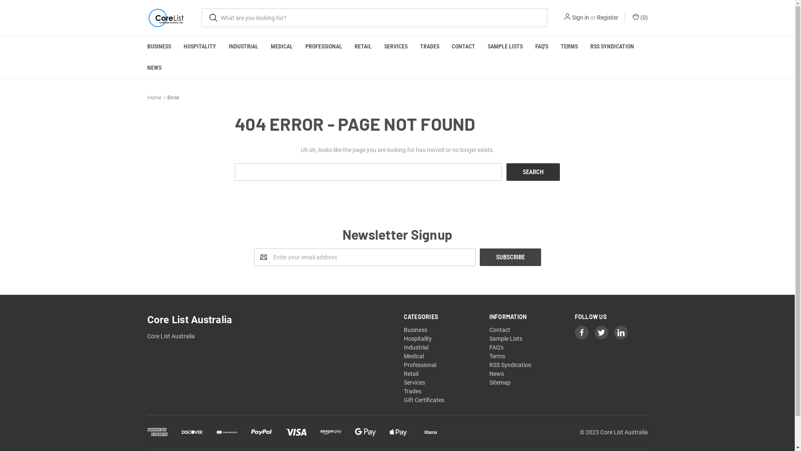 The height and width of the screenshot is (451, 801). Describe the element at coordinates (159, 47) in the screenshot. I see `BUSINESS` at that location.